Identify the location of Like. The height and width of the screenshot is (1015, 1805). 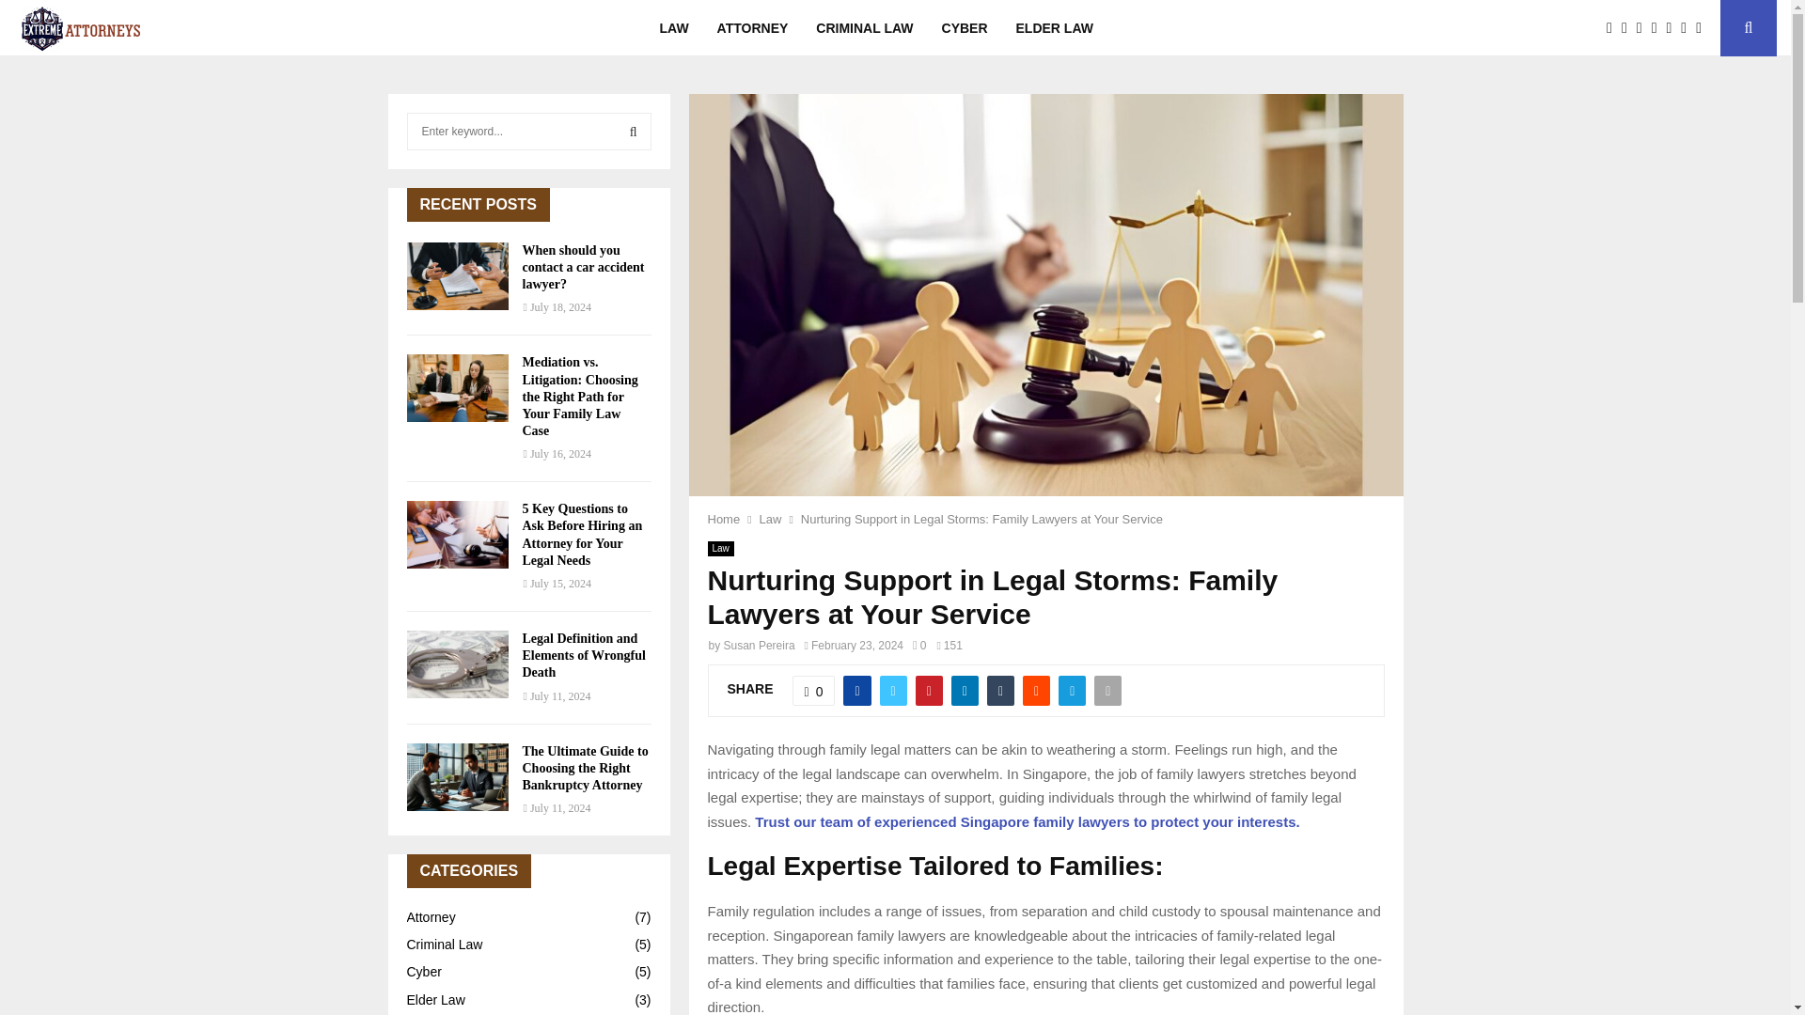
(813, 690).